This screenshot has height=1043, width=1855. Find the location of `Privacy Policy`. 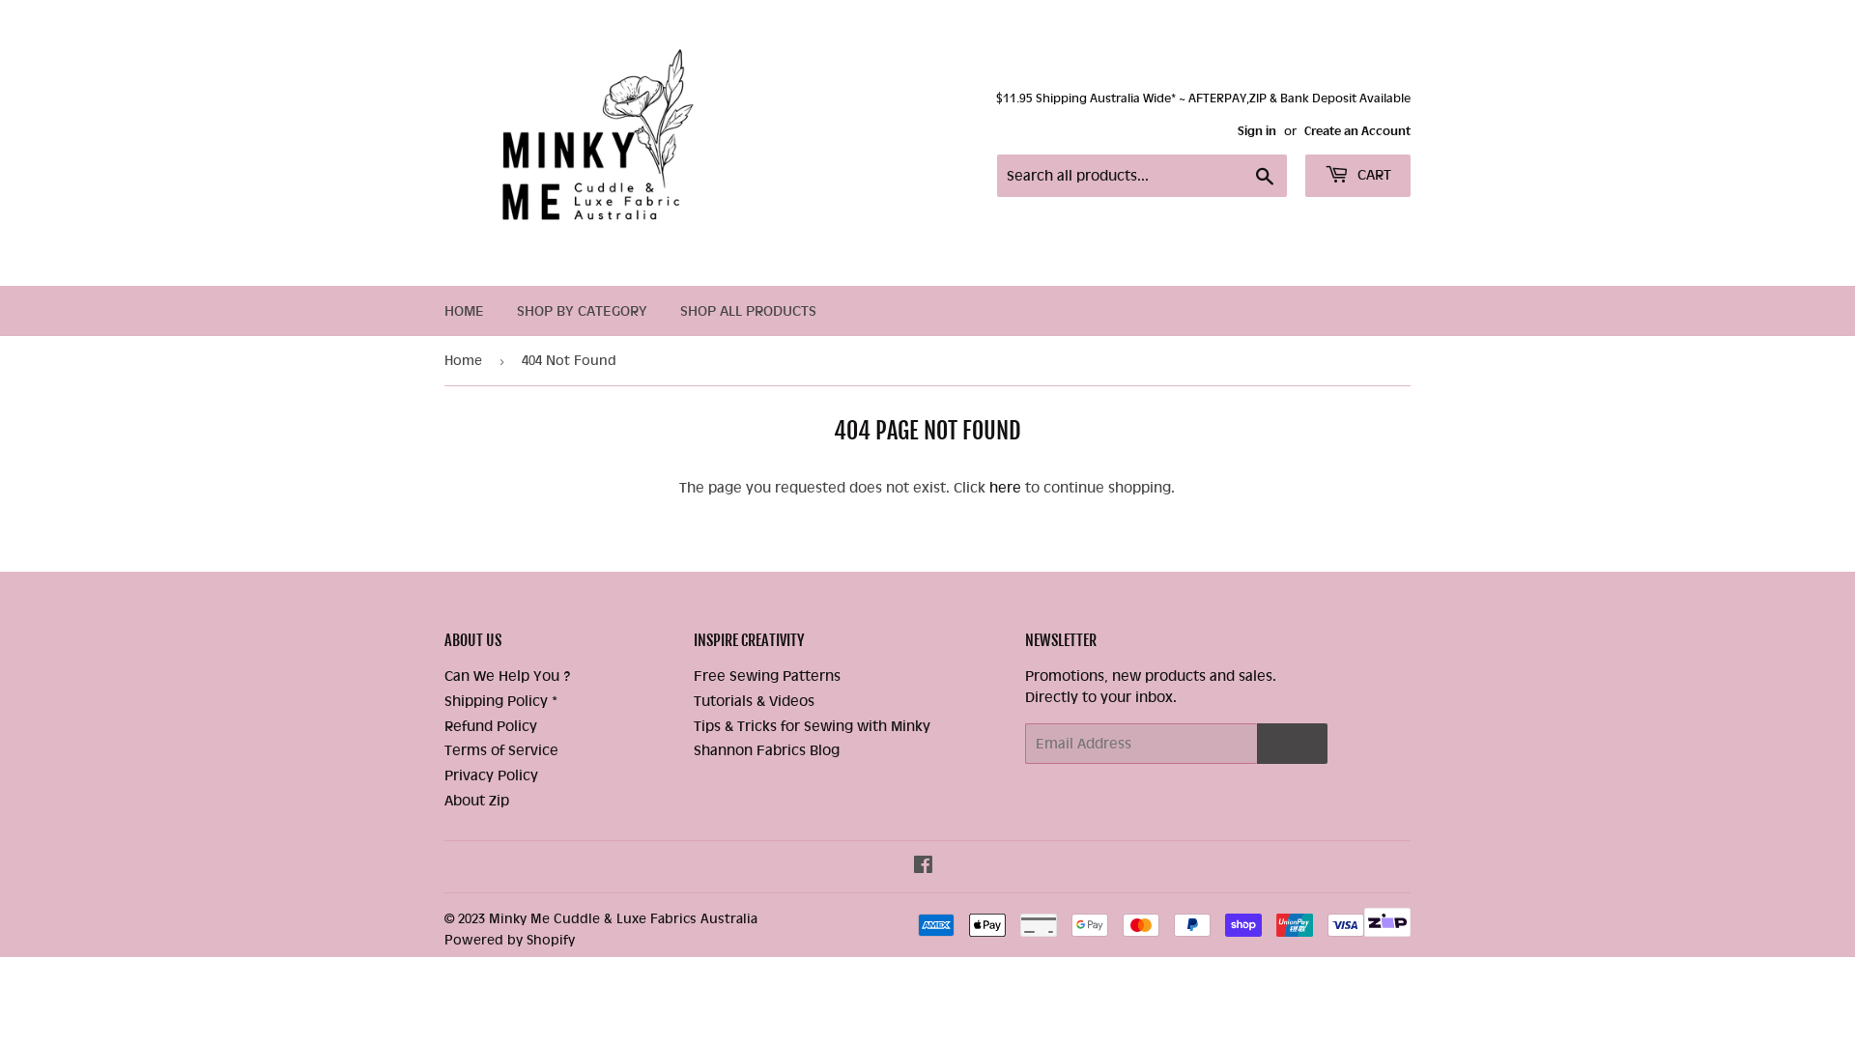

Privacy Policy is located at coordinates (491, 775).